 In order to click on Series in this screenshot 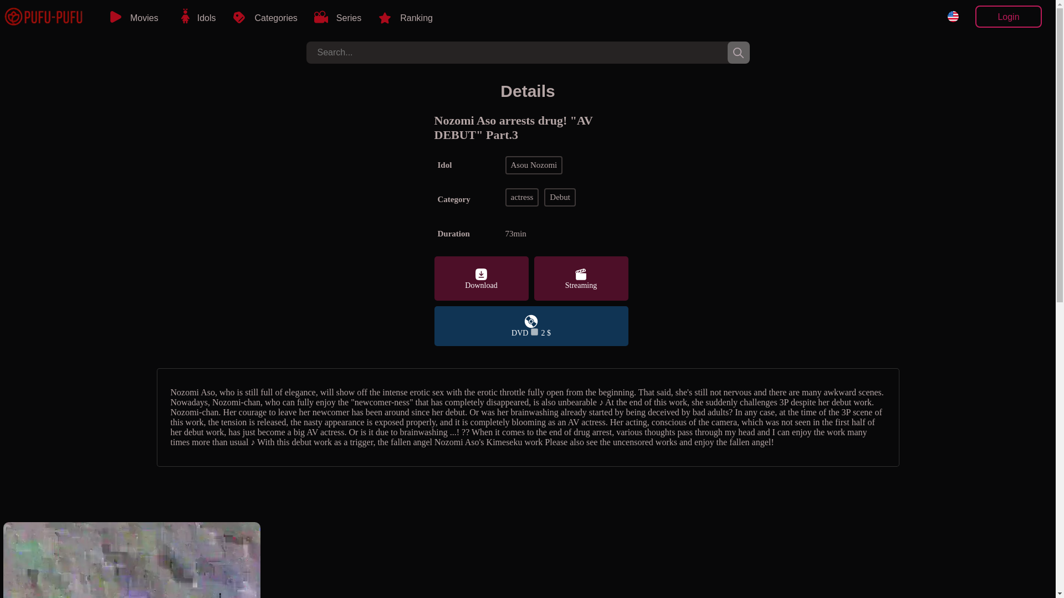, I will do `click(349, 18)`.